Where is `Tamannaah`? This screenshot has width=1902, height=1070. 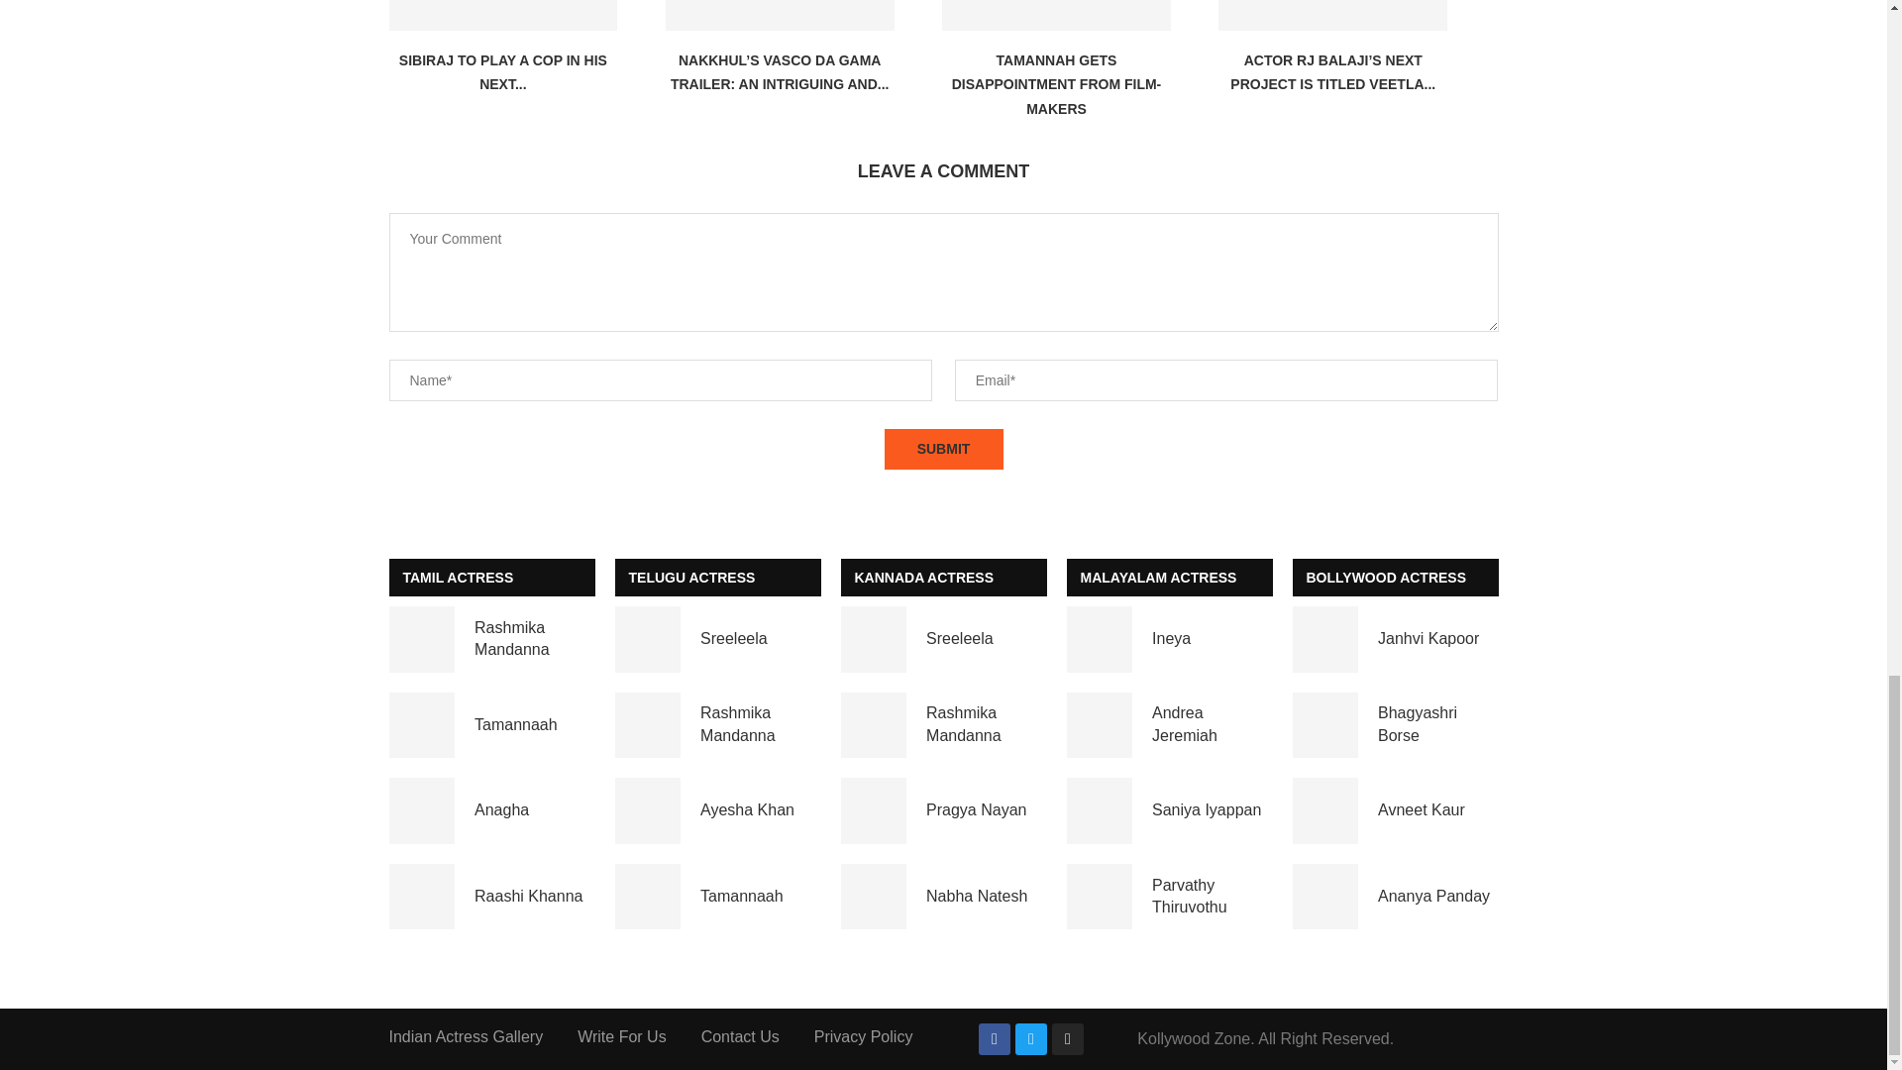 Tamannaah is located at coordinates (420, 725).